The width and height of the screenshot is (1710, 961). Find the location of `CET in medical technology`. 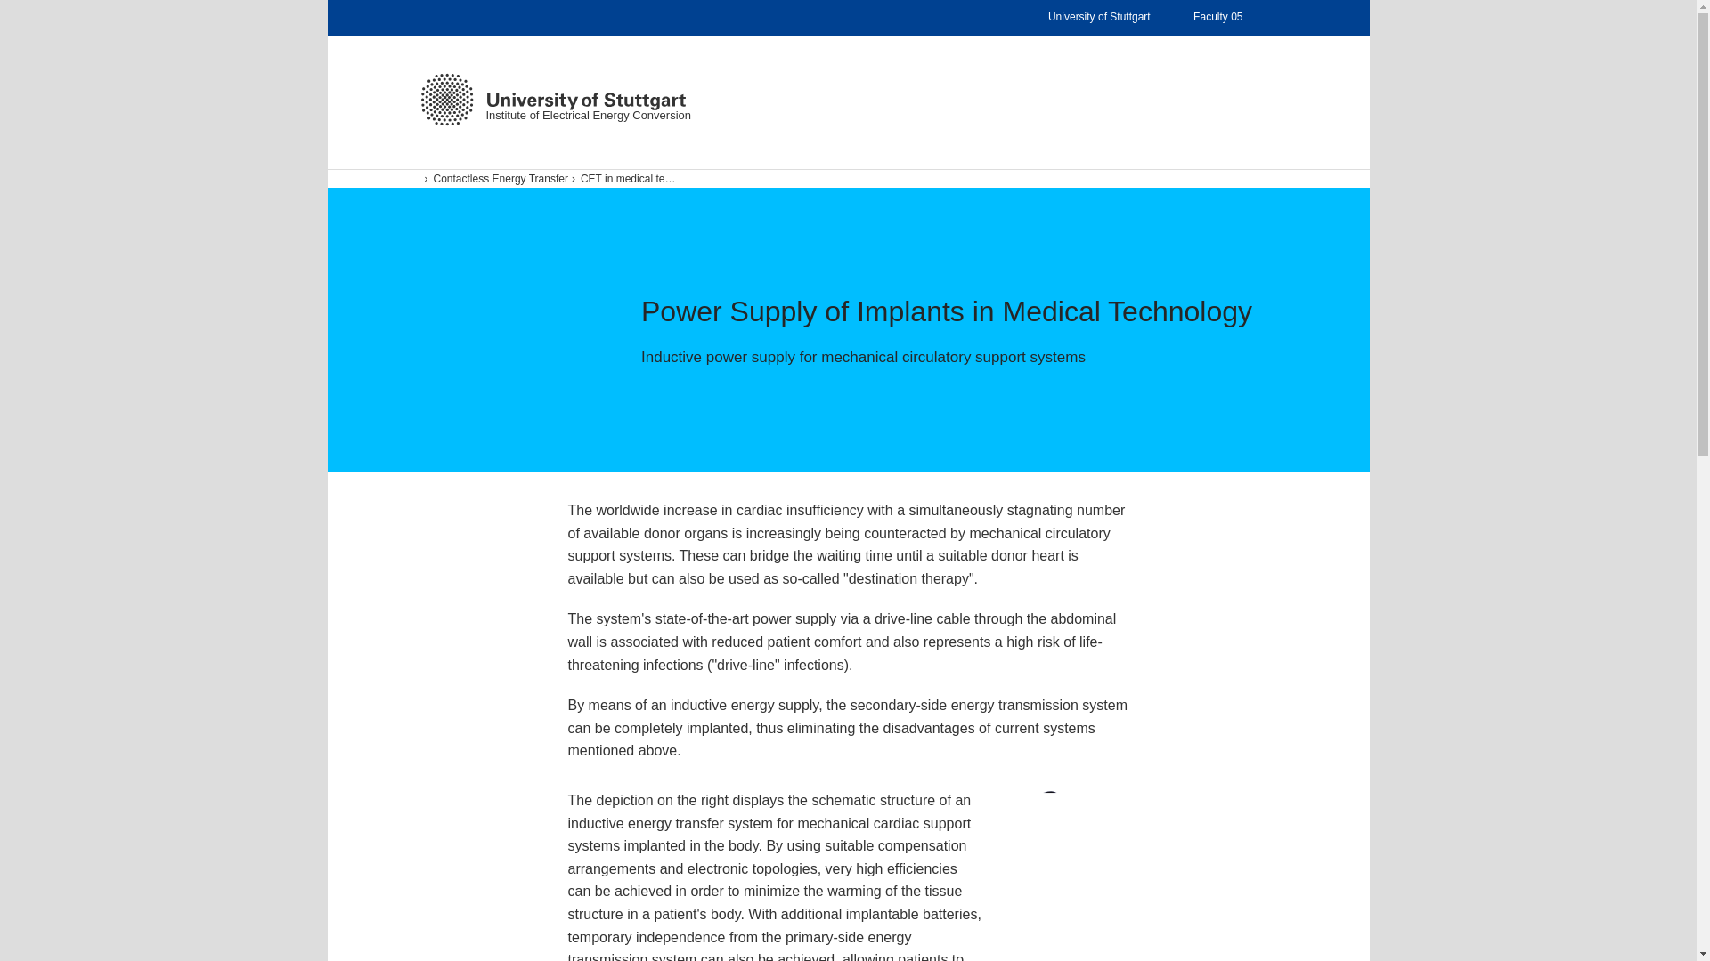

CET in medical technology is located at coordinates (848, 178).